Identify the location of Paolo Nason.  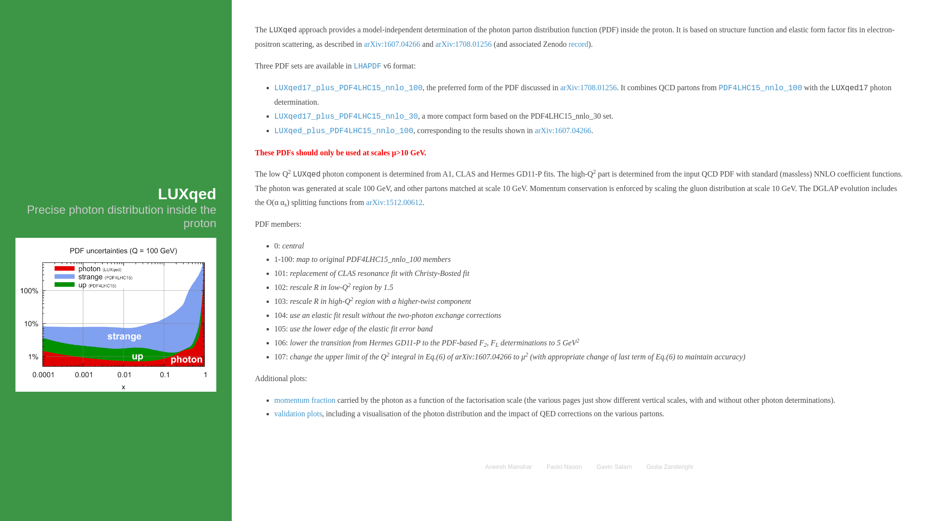
(564, 466).